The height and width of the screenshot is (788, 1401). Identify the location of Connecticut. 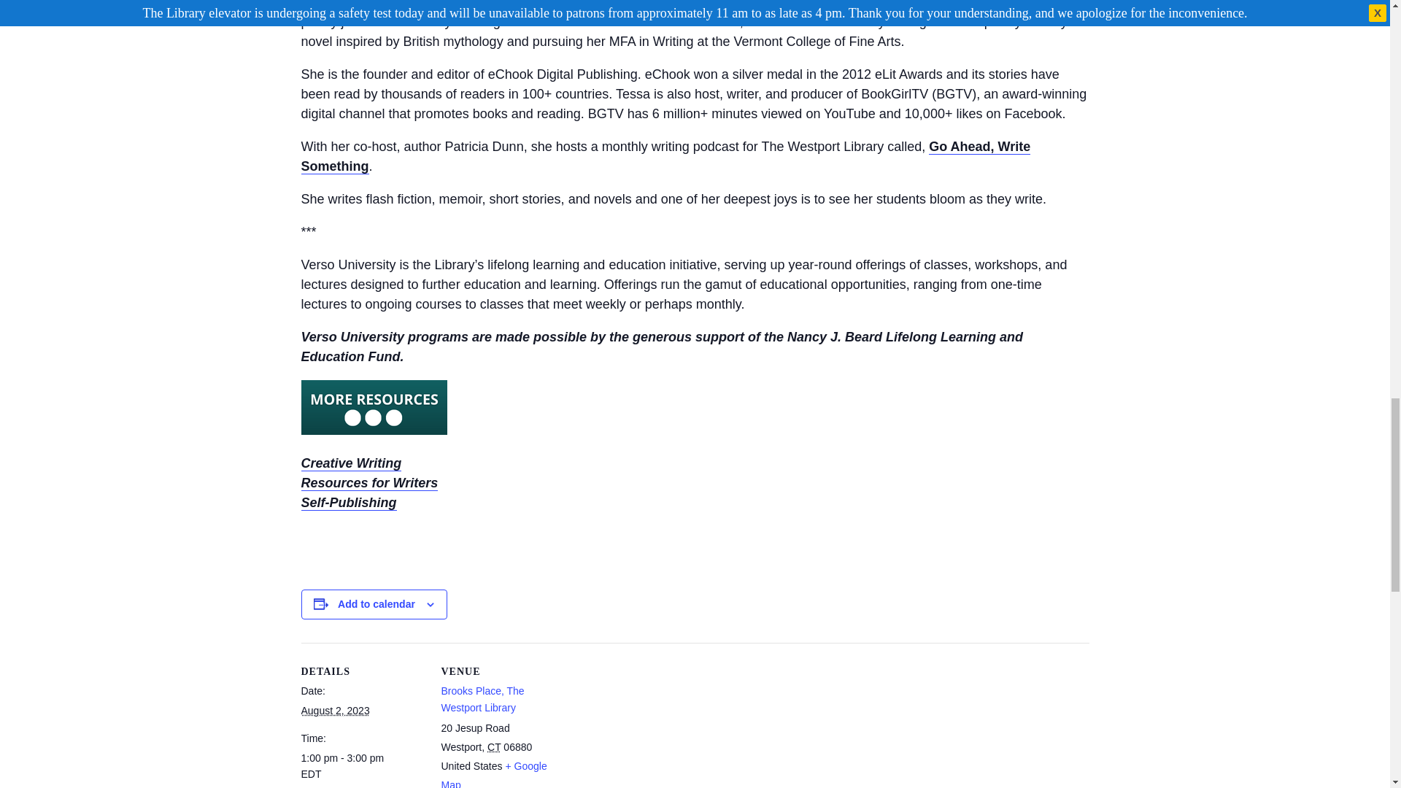
(493, 747).